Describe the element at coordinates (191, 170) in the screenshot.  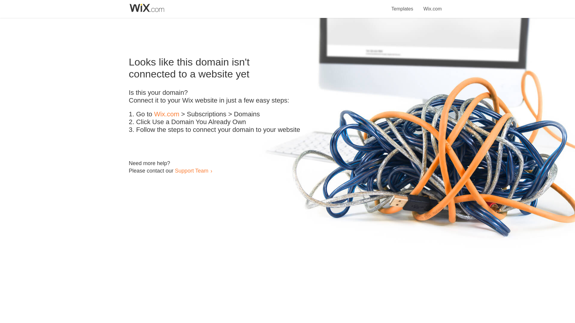
I see `Support Team` at that location.